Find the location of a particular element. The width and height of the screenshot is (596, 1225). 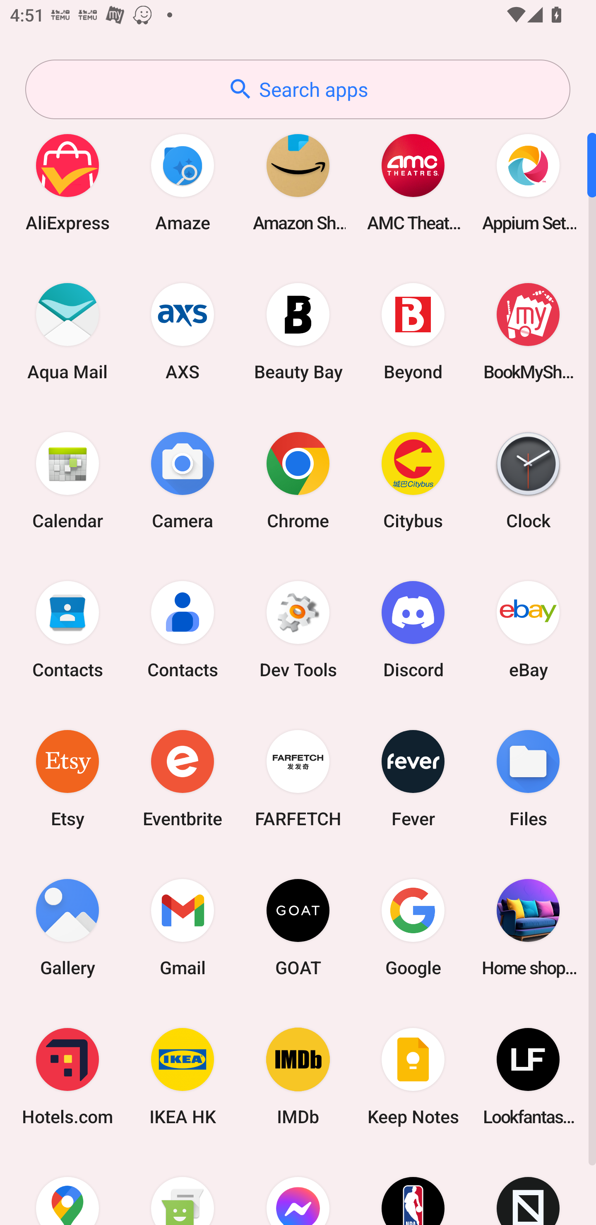

Maps is located at coordinates (67, 1188).